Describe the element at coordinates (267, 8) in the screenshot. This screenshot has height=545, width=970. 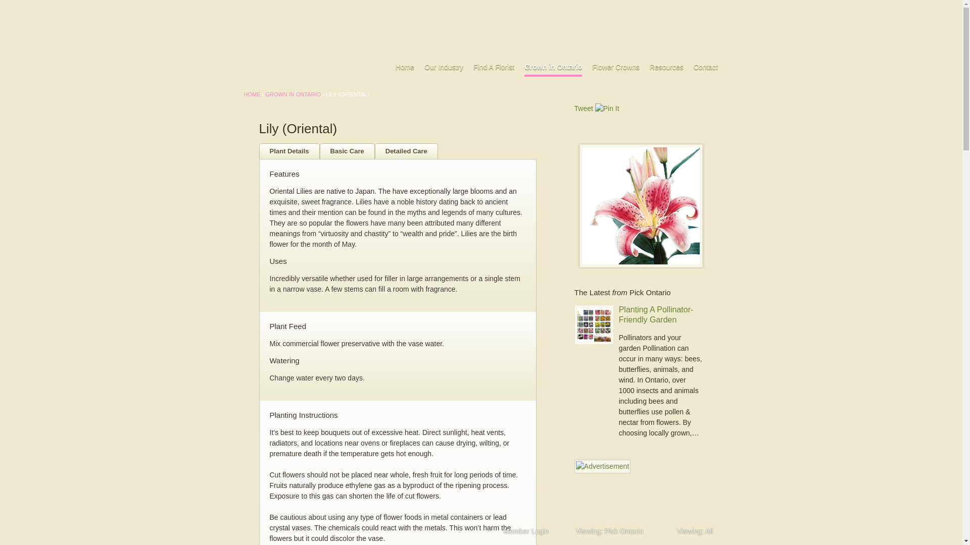
I see `YouTube` at that location.